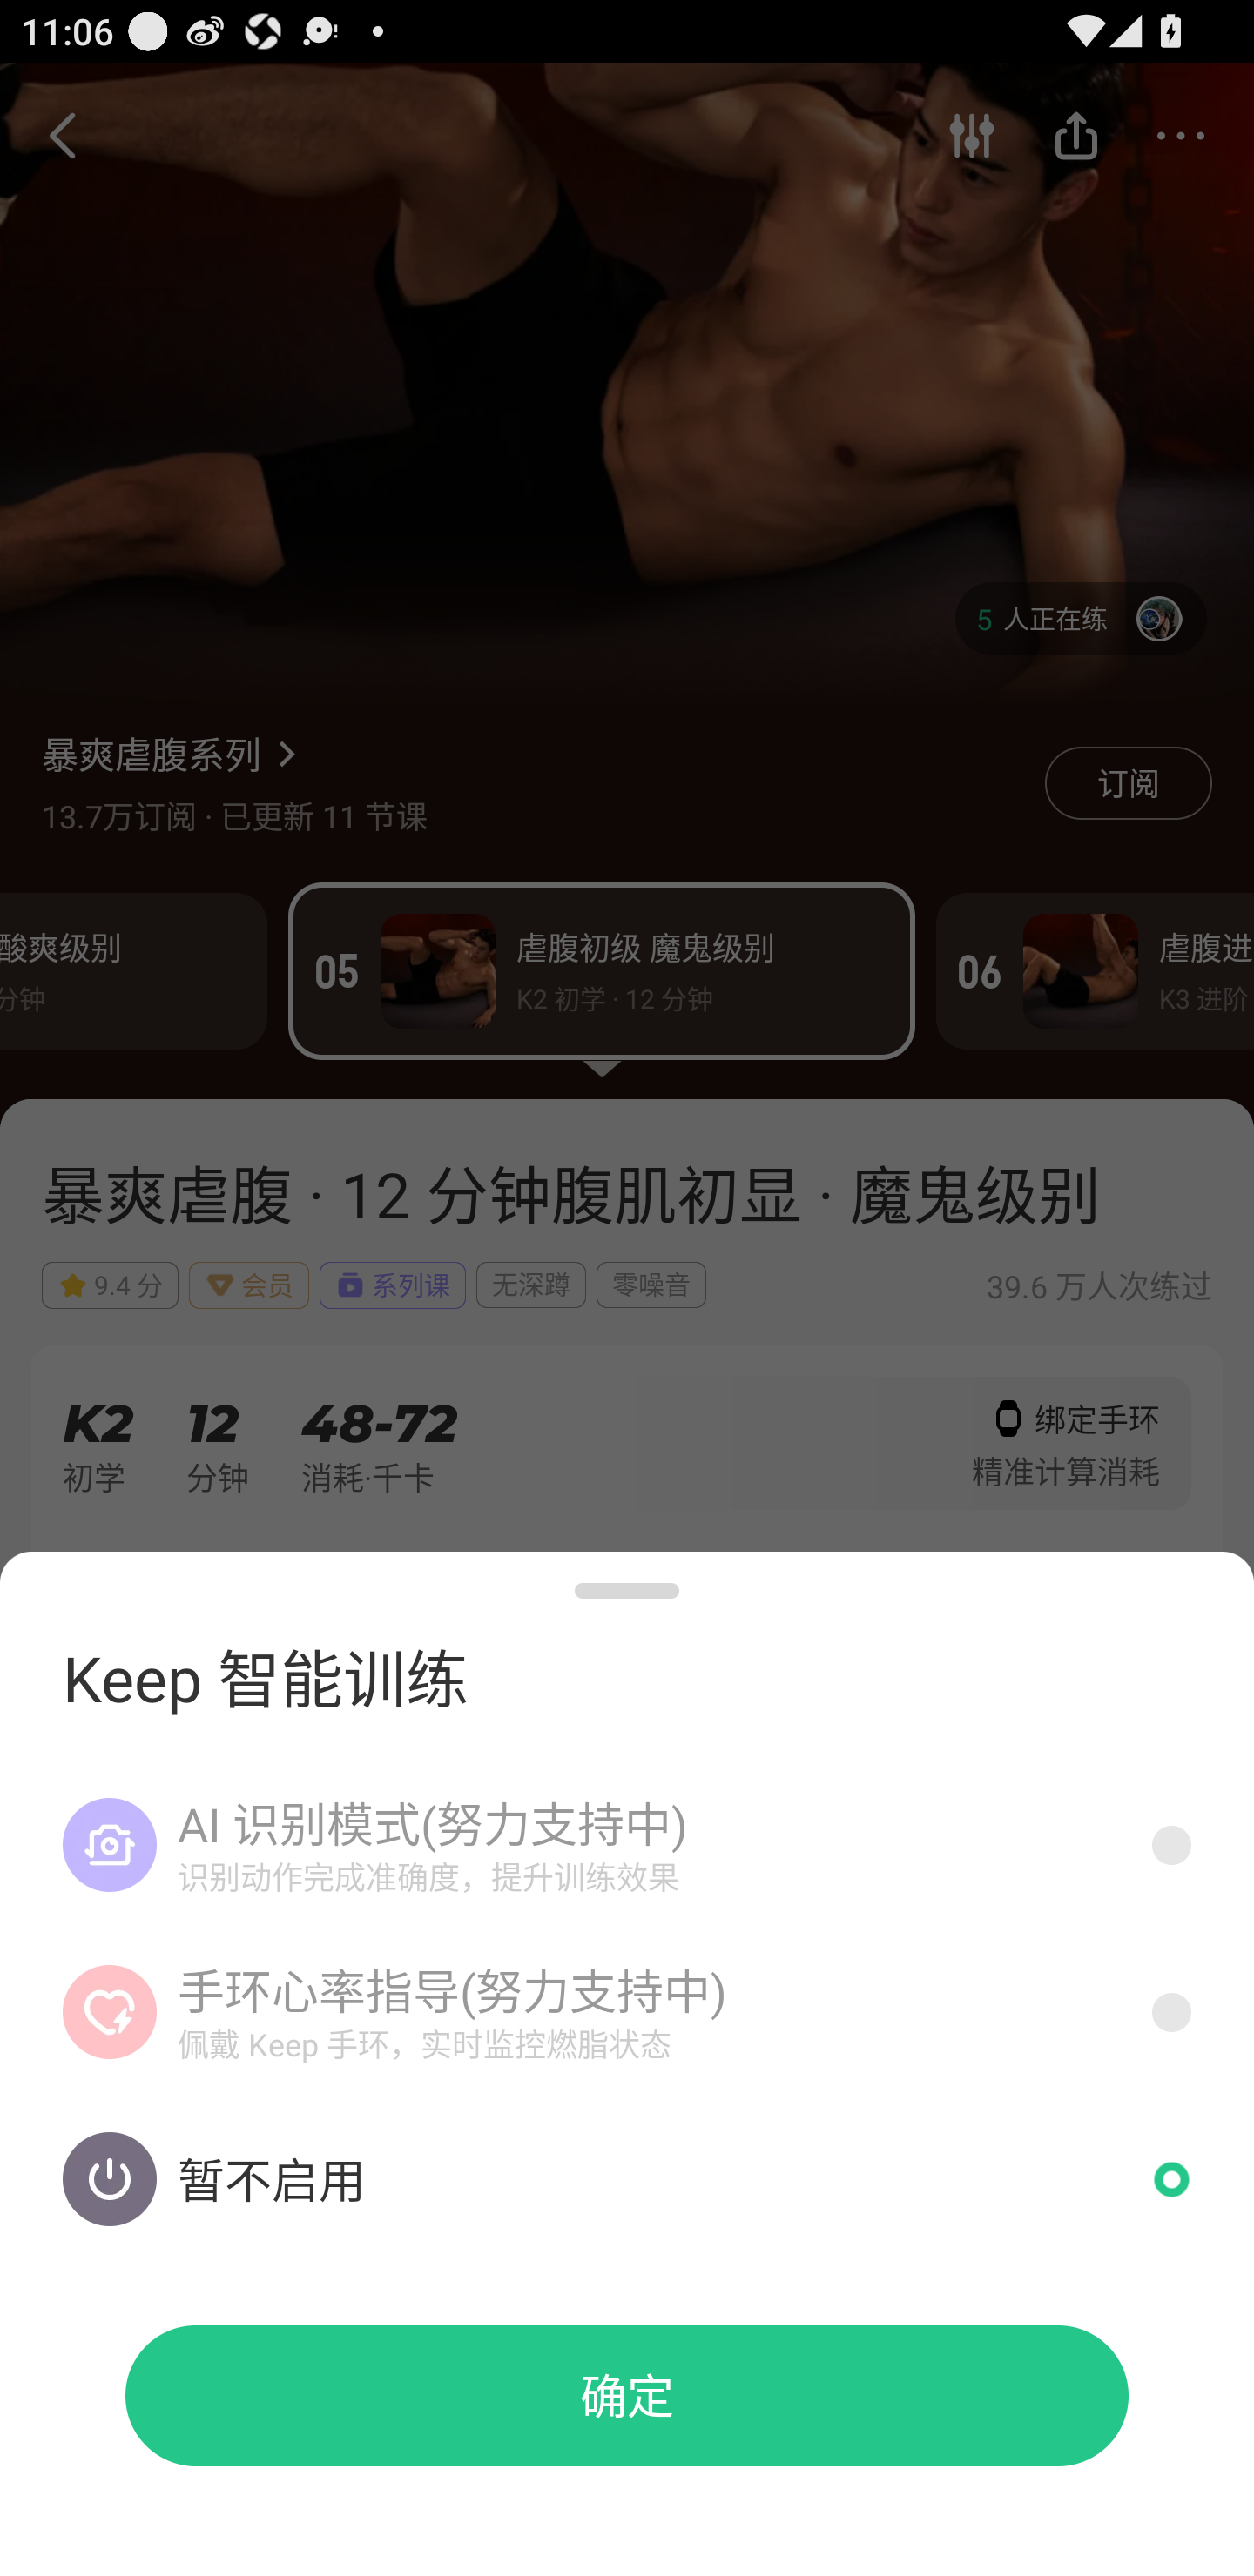 This screenshot has width=1254, height=2576. What do you see at coordinates (627, 2395) in the screenshot?
I see `确定` at bounding box center [627, 2395].